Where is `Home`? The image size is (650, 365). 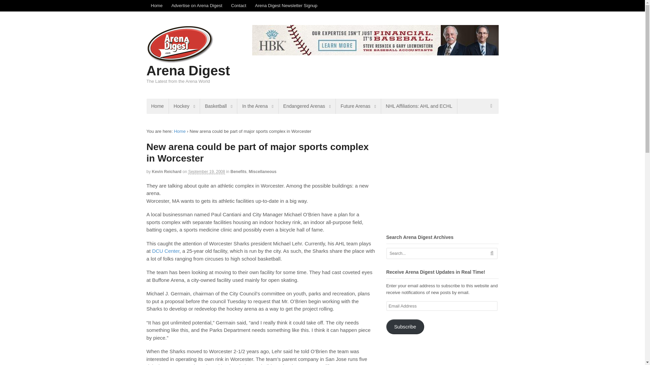
Home is located at coordinates (157, 106).